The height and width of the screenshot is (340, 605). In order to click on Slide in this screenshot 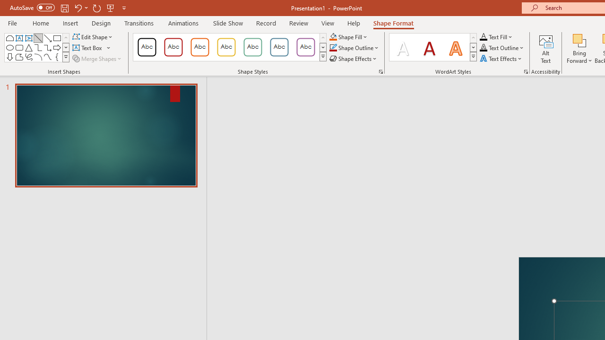, I will do `click(106, 135)`.